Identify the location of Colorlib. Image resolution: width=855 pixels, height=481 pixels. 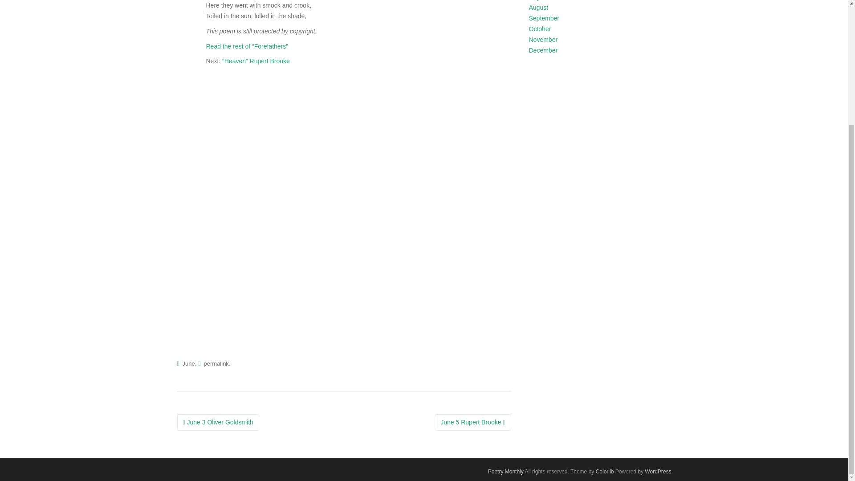
(605, 471).